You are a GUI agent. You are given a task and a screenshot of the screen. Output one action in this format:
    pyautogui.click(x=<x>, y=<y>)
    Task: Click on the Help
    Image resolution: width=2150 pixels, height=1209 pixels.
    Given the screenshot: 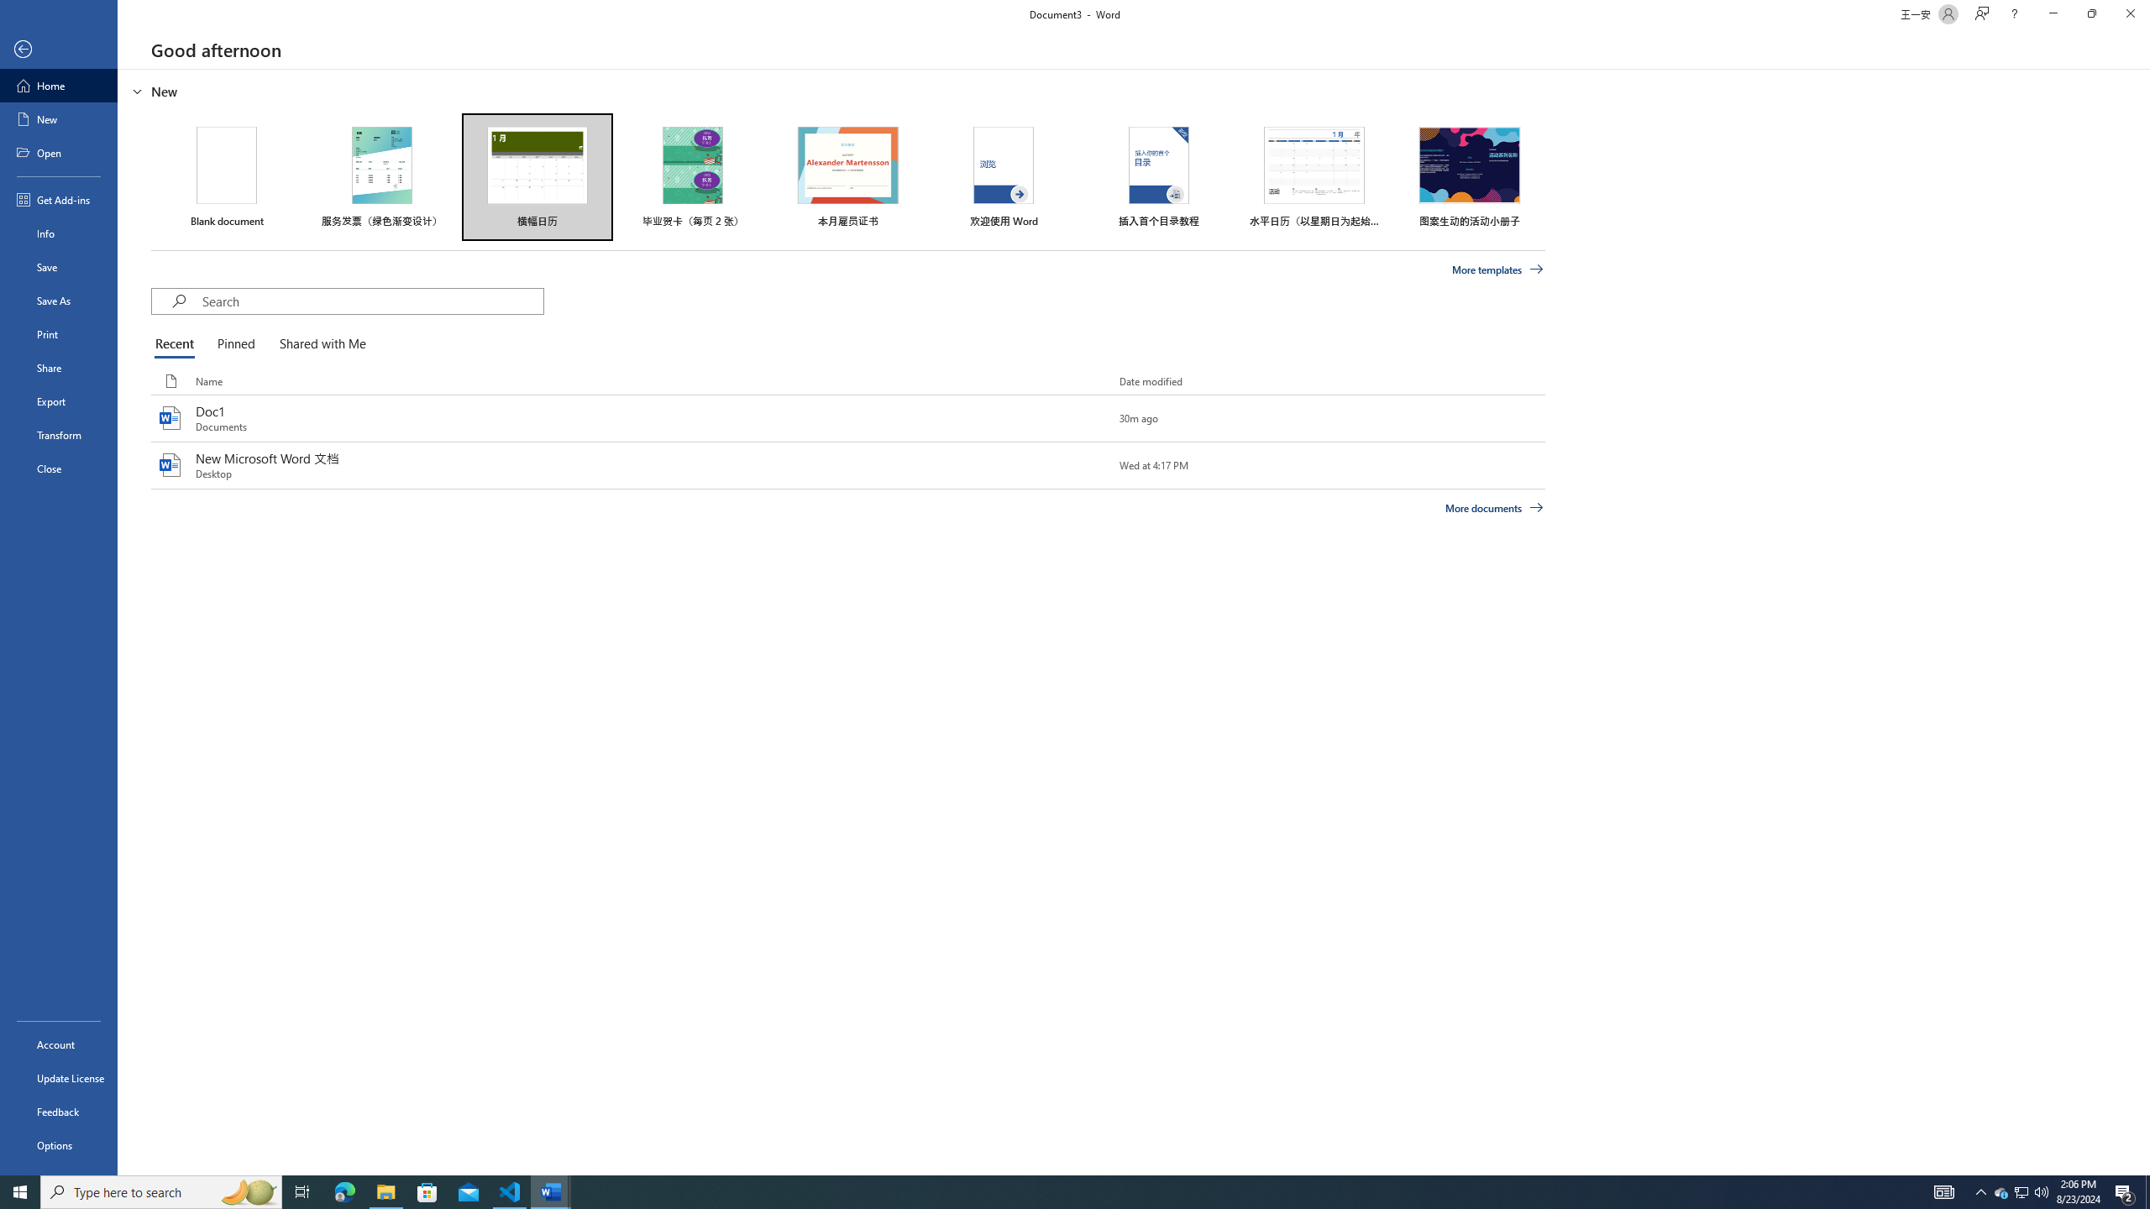 What is the action you would take?
    pyautogui.click(x=2014, y=14)
    